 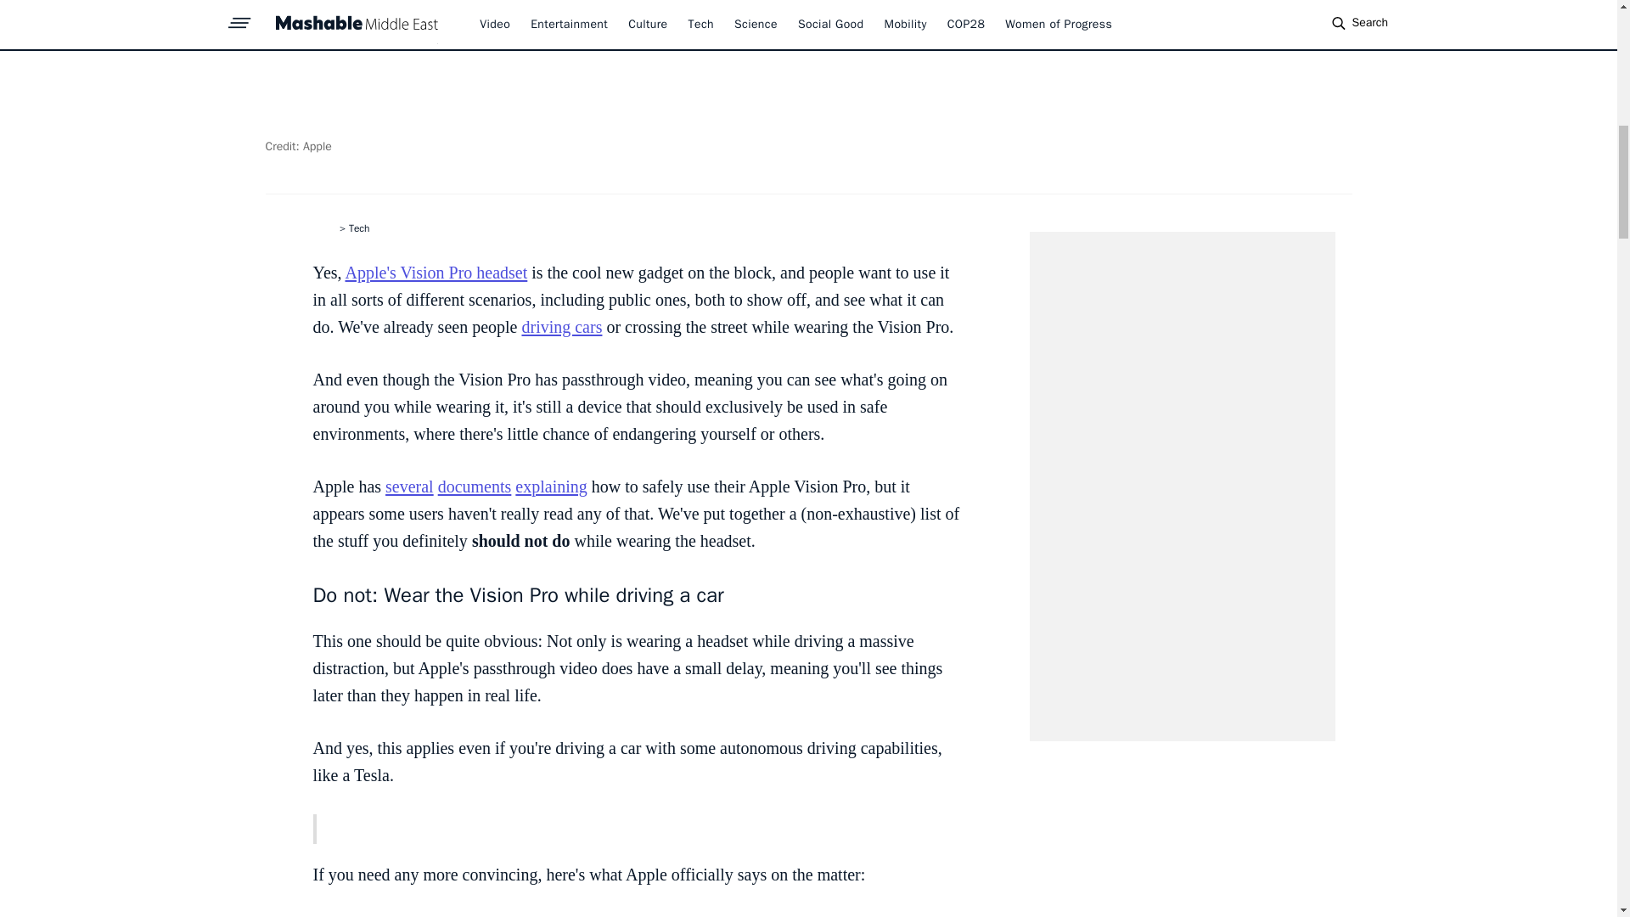 What do you see at coordinates (550, 486) in the screenshot?
I see `explaining` at bounding box center [550, 486].